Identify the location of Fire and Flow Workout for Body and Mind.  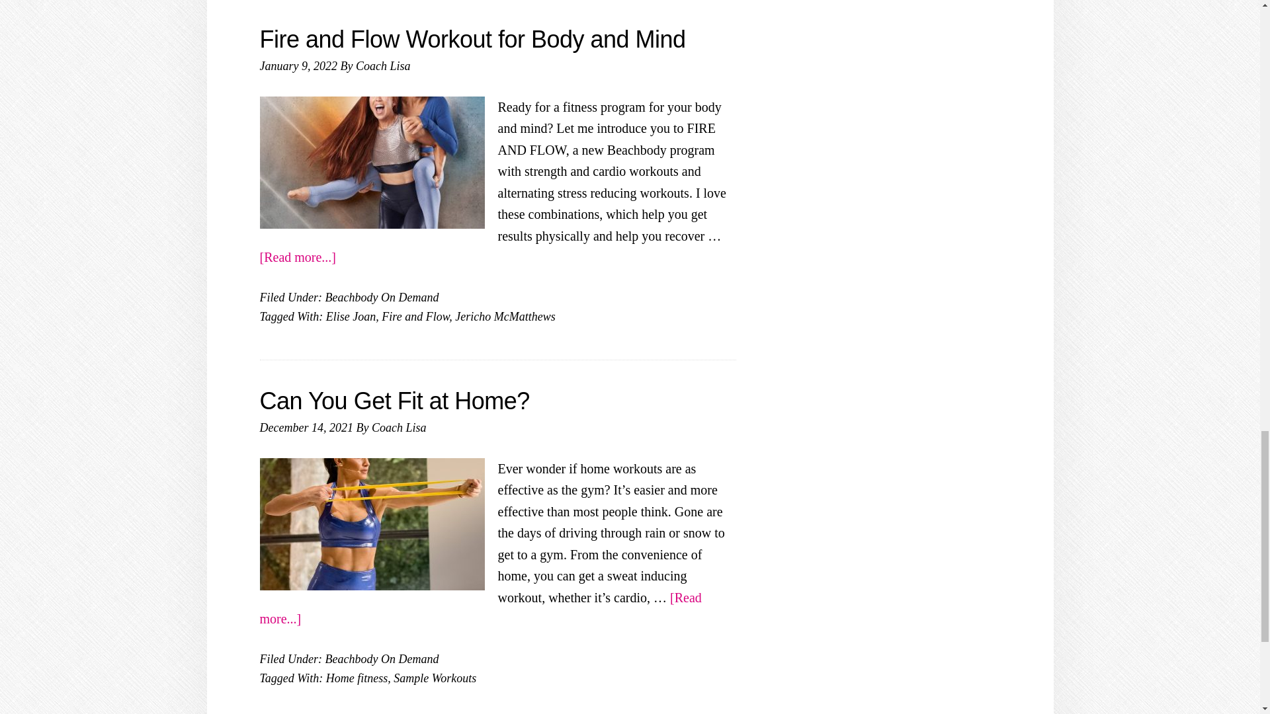
(472, 38).